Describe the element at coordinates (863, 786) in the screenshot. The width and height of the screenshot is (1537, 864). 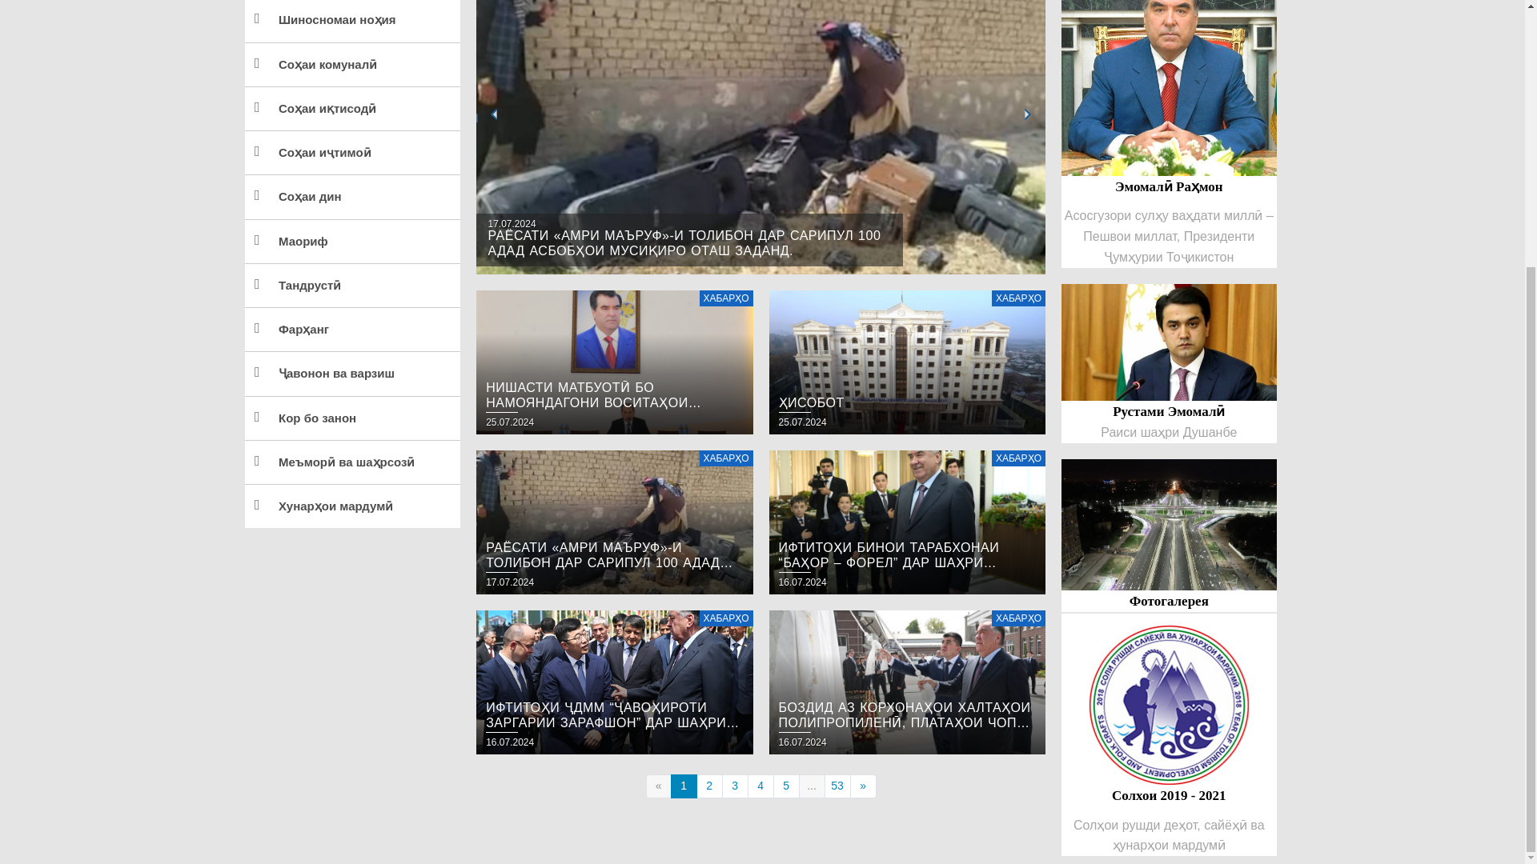
I see `Next page` at that location.